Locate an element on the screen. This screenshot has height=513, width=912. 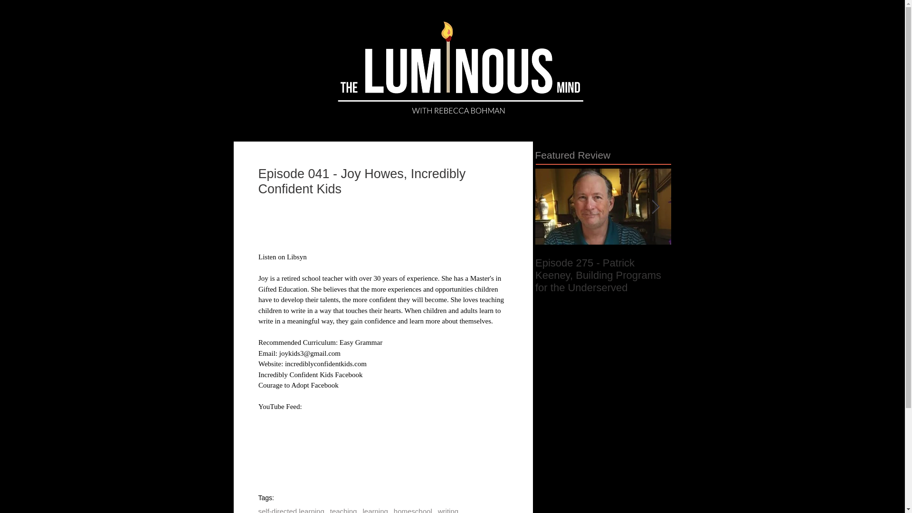
self-directed learning is located at coordinates (291, 510).